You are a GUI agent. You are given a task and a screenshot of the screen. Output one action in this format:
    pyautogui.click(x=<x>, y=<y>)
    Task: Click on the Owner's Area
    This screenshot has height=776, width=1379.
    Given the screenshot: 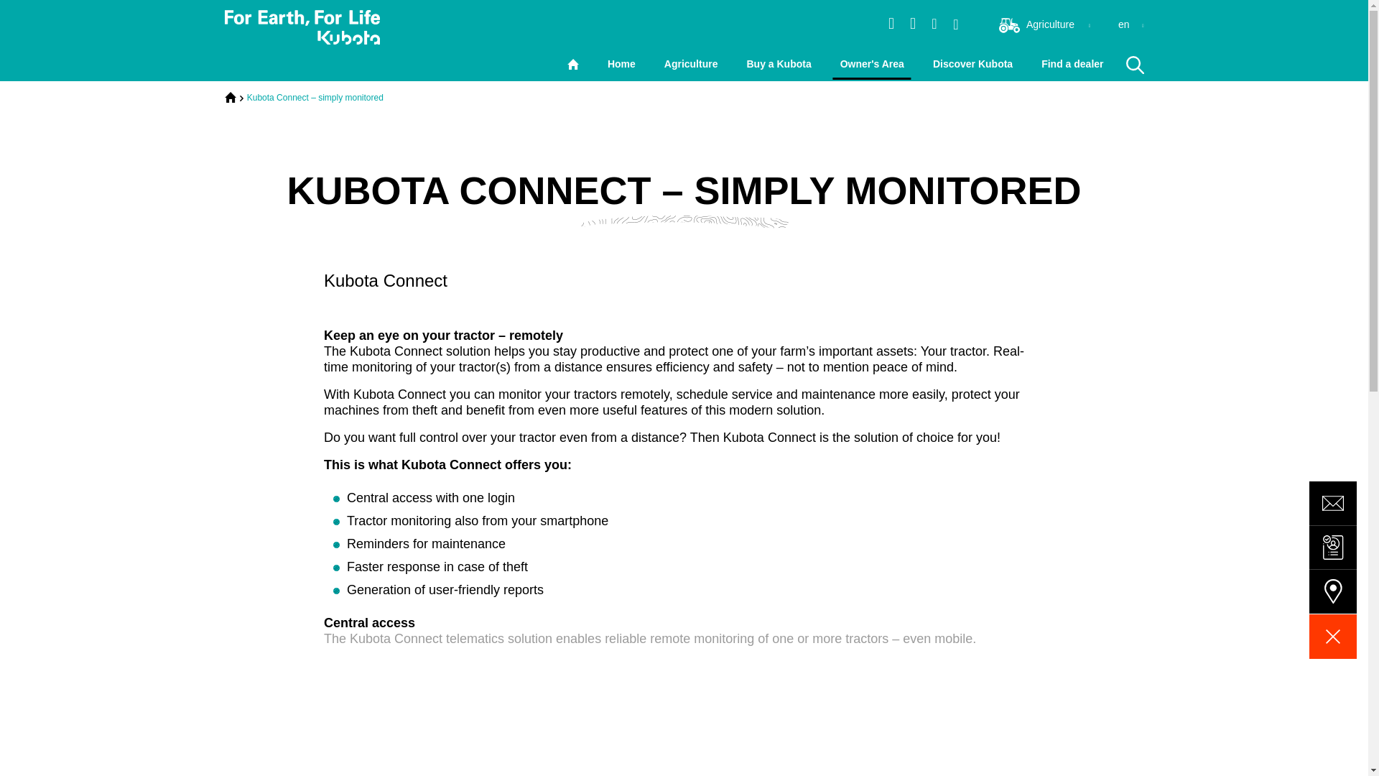 What is the action you would take?
    pyautogui.click(x=872, y=64)
    